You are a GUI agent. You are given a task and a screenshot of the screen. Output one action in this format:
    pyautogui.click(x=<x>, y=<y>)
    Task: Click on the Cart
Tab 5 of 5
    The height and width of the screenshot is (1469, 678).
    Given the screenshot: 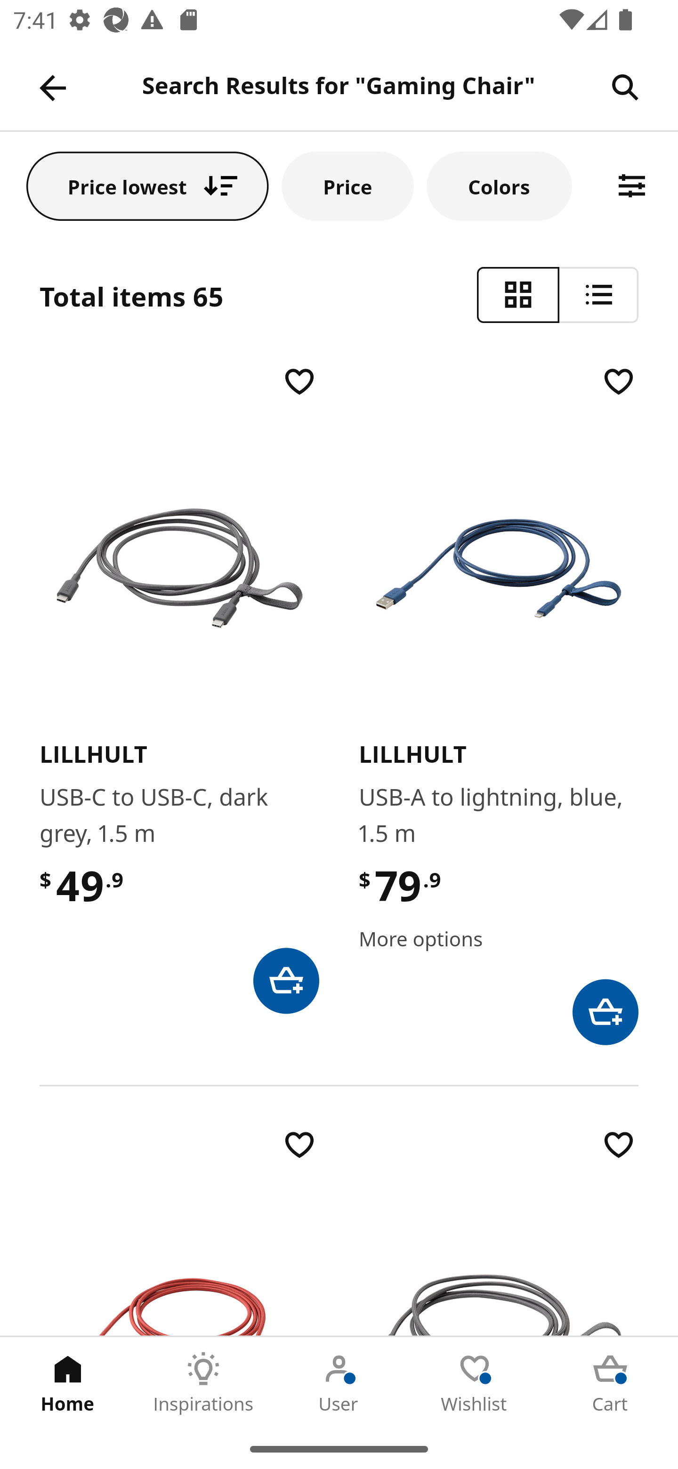 What is the action you would take?
    pyautogui.click(x=610, y=1383)
    